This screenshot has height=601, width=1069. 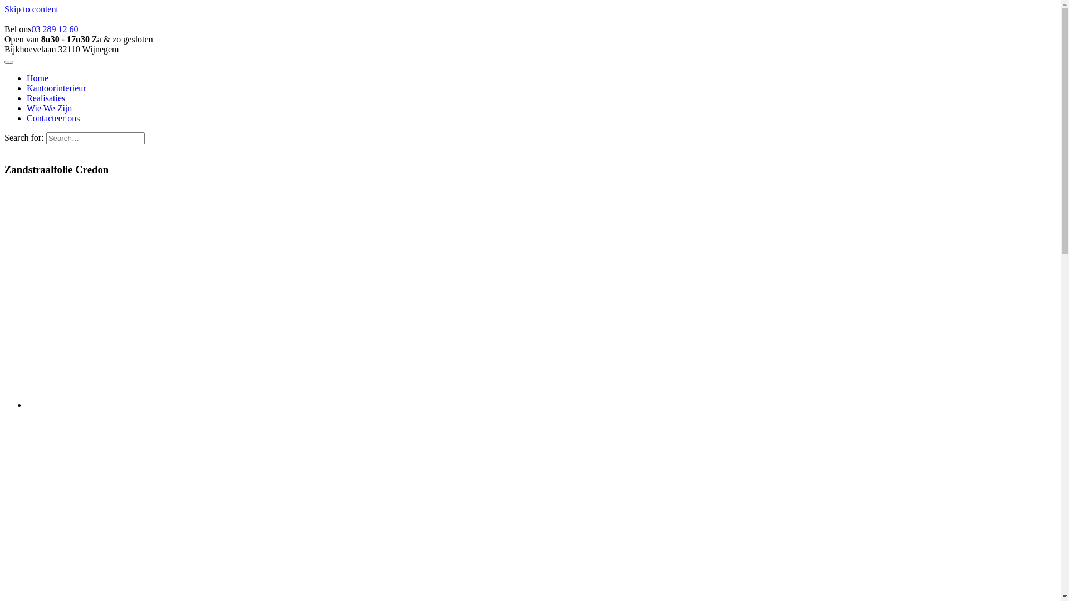 I want to click on Kantoorinterieur, so click(x=57, y=88).